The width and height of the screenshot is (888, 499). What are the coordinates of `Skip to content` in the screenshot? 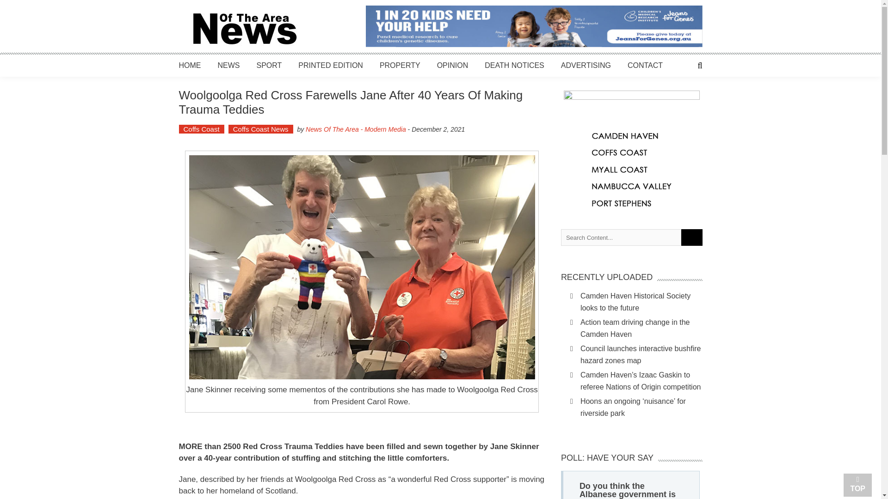 It's located at (23, 5).